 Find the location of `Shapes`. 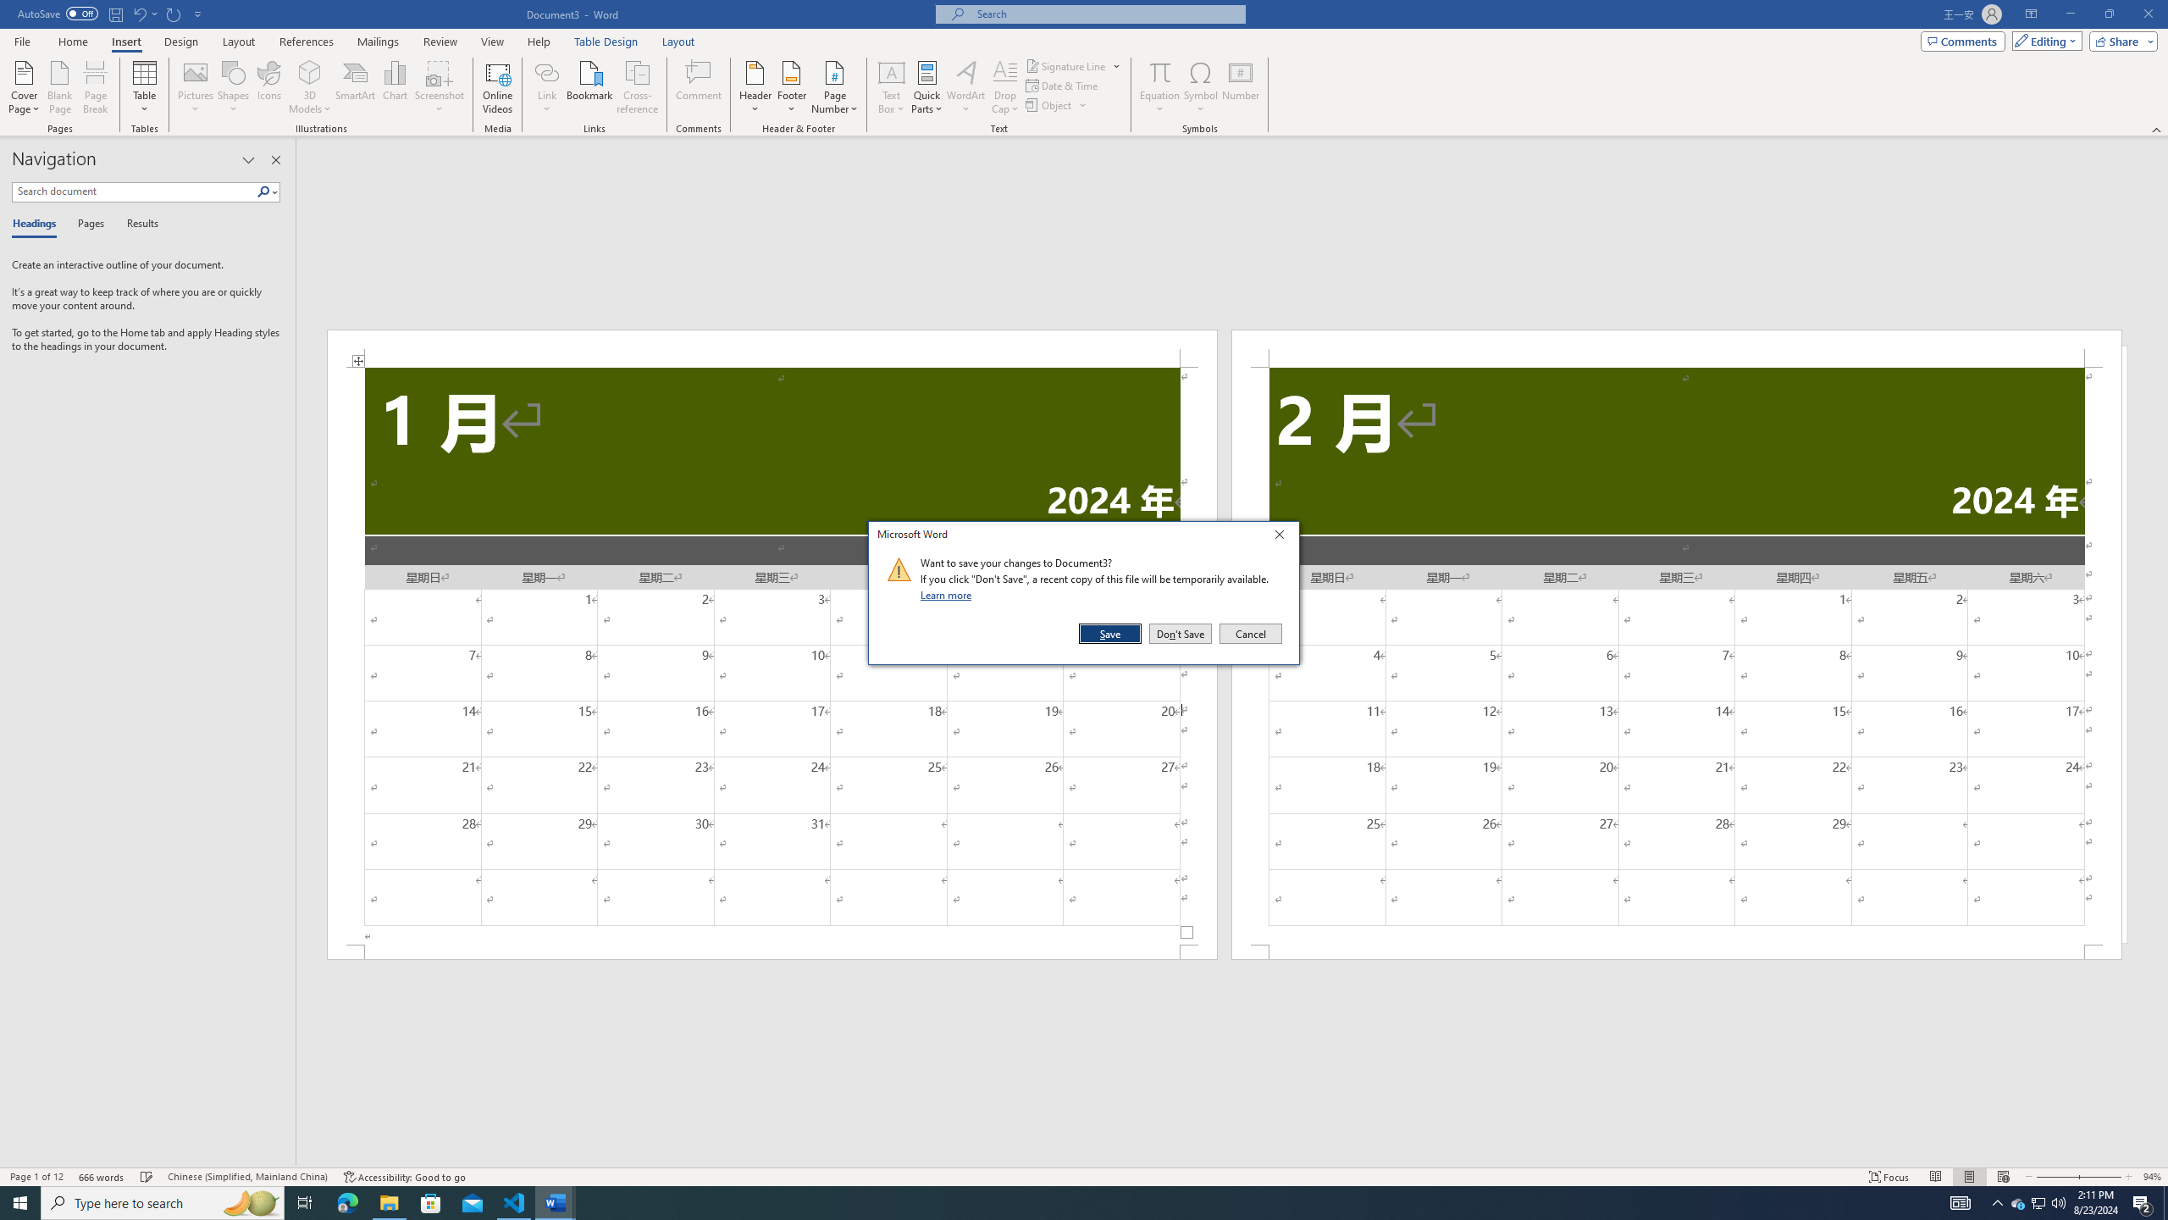

Shapes is located at coordinates (234, 87).